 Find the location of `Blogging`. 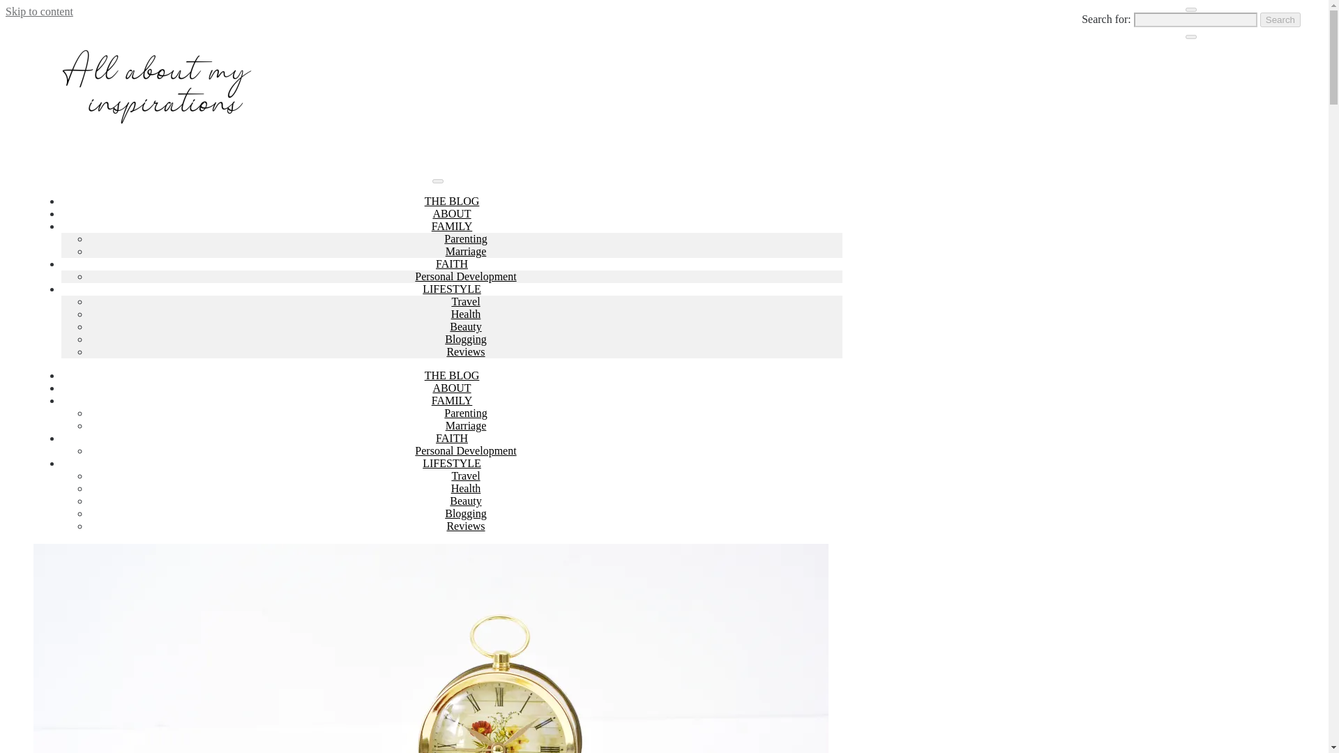

Blogging is located at coordinates (466, 339).